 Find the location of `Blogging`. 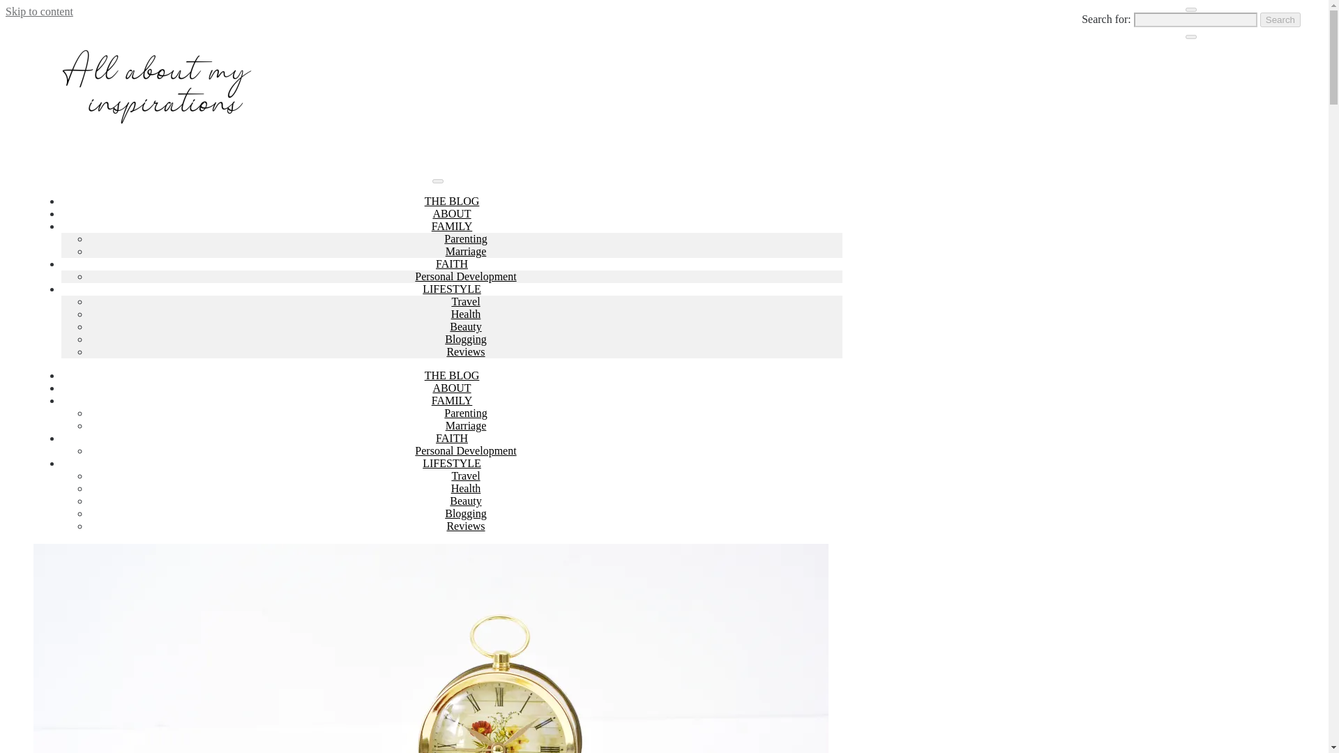

Blogging is located at coordinates (466, 339).